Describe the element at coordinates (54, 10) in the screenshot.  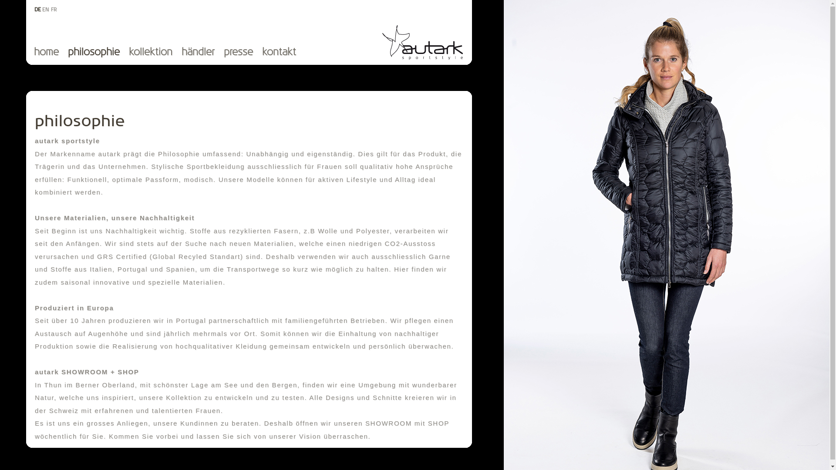
I see `FR` at that location.